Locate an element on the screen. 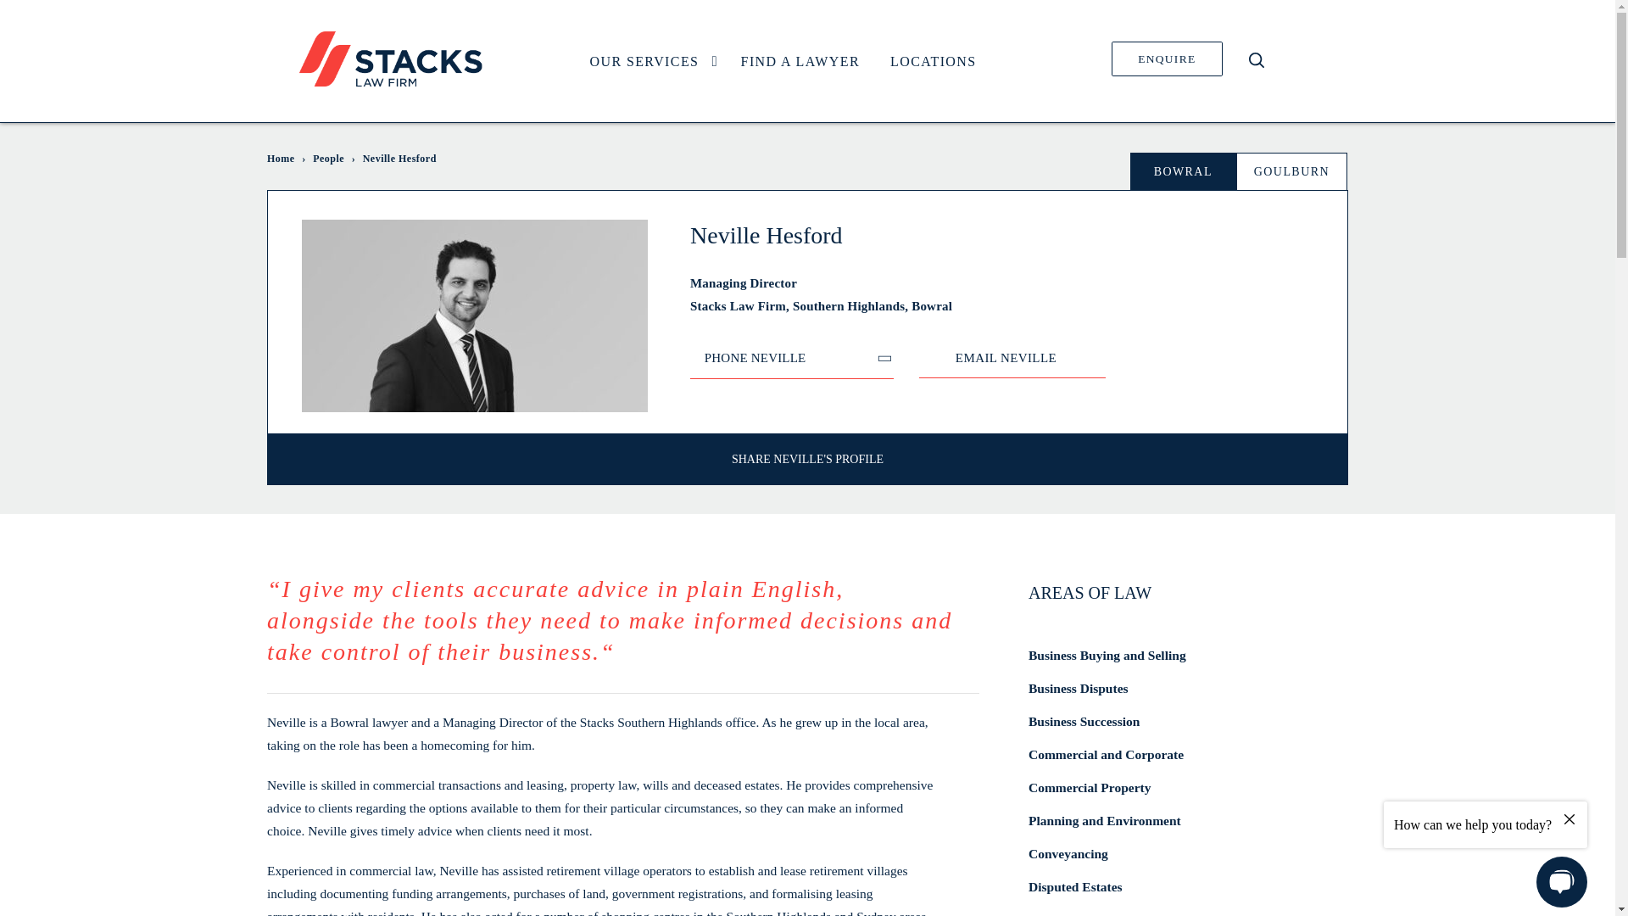 This screenshot has width=1628, height=916. FIND A LAWYER is located at coordinates (800, 61).